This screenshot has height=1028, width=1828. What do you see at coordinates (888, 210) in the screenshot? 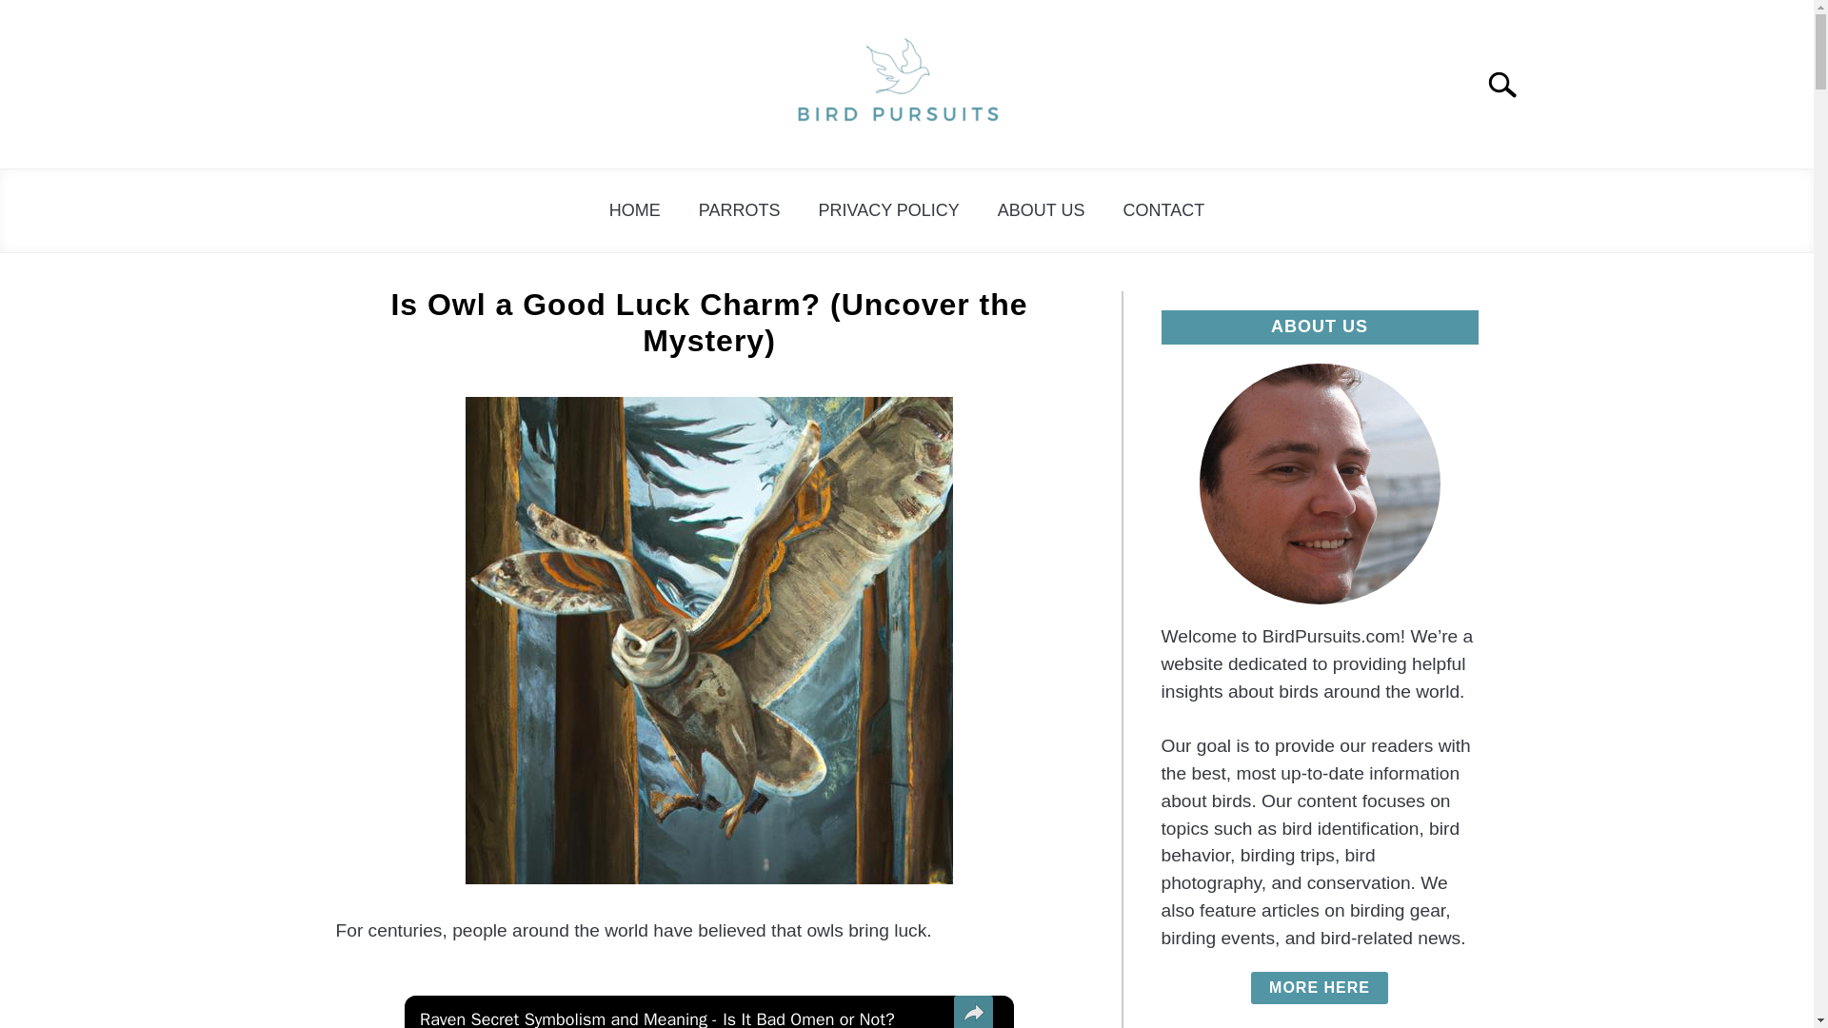
I see `PRIVACY POLICY` at bounding box center [888, 210].